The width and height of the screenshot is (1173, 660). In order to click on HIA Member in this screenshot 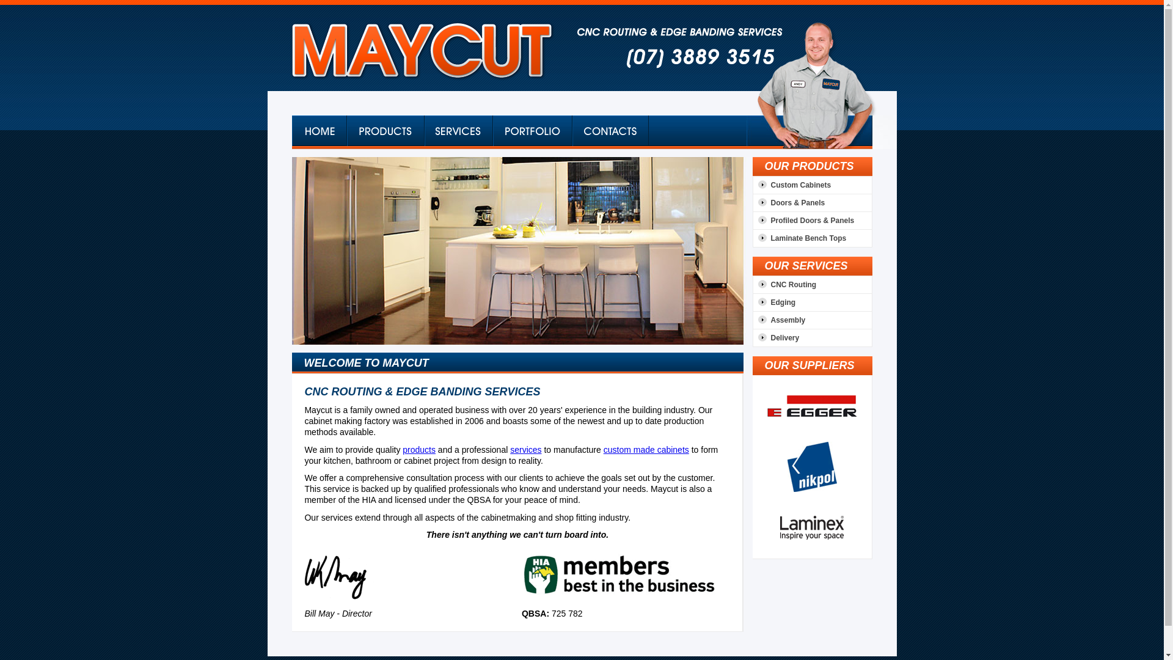, I will do `click(619, 575)`.